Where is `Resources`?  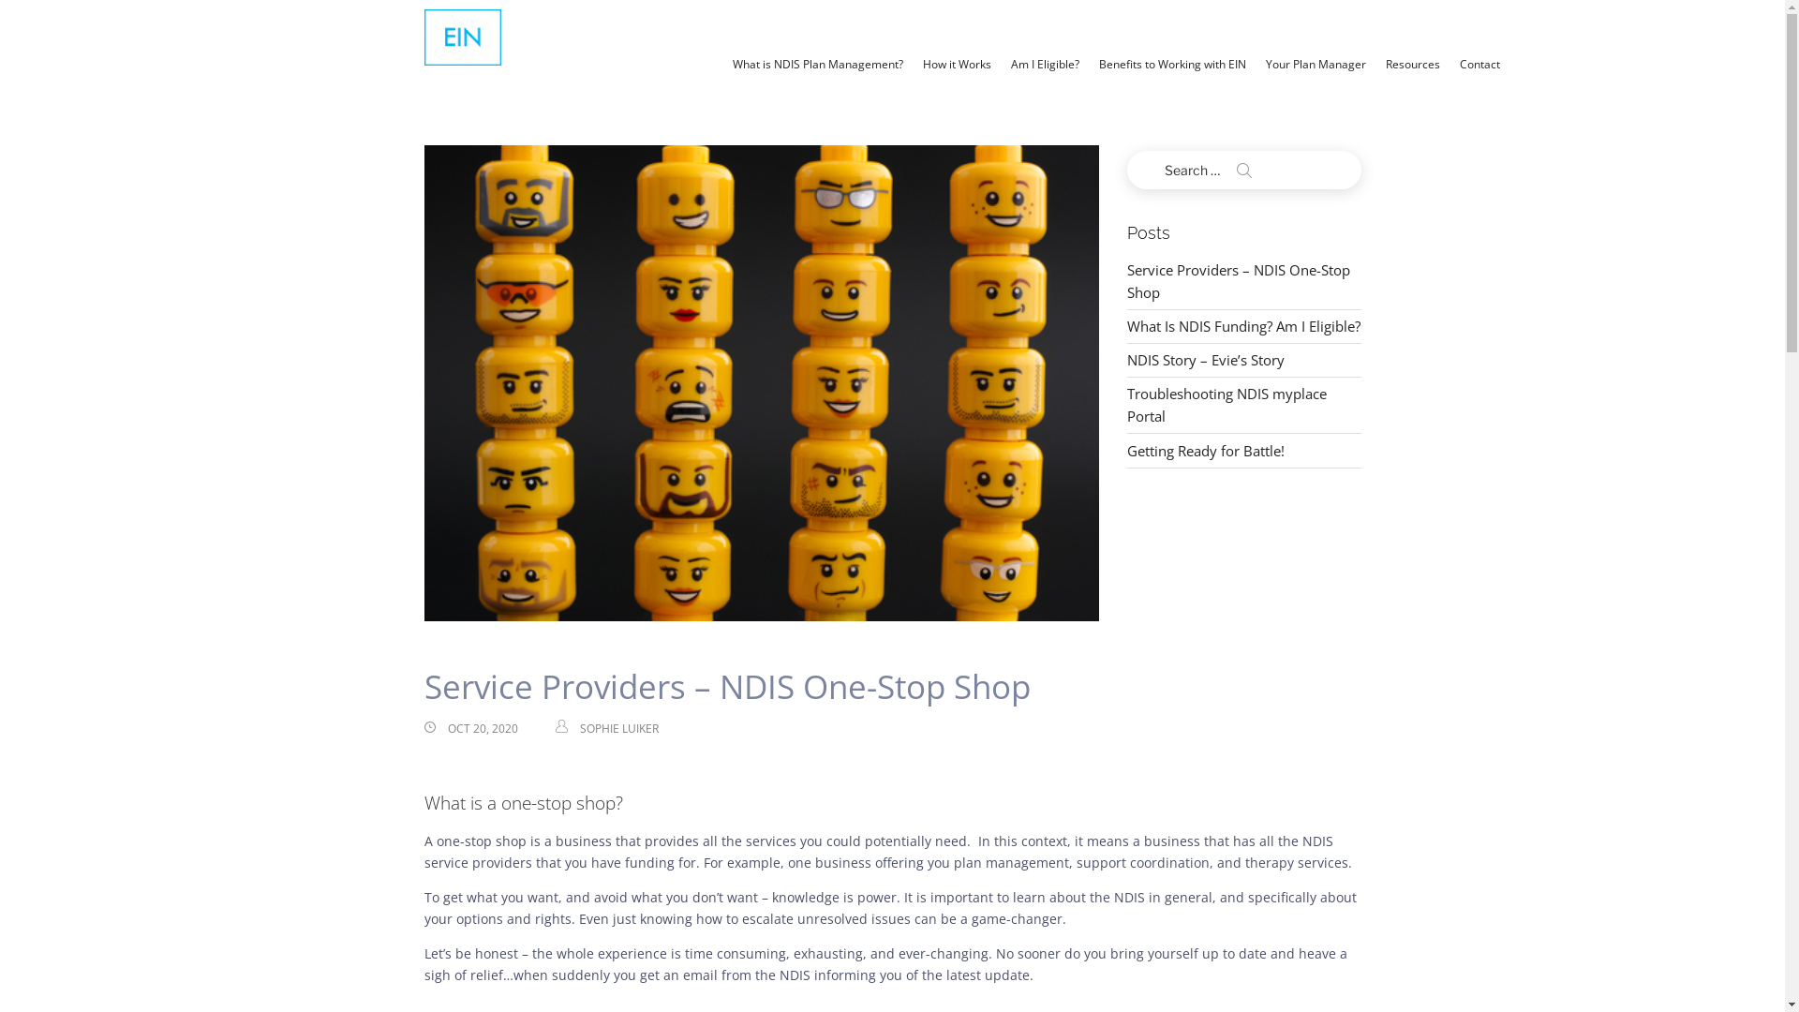
Resources is located at coordinates (1413, 64).